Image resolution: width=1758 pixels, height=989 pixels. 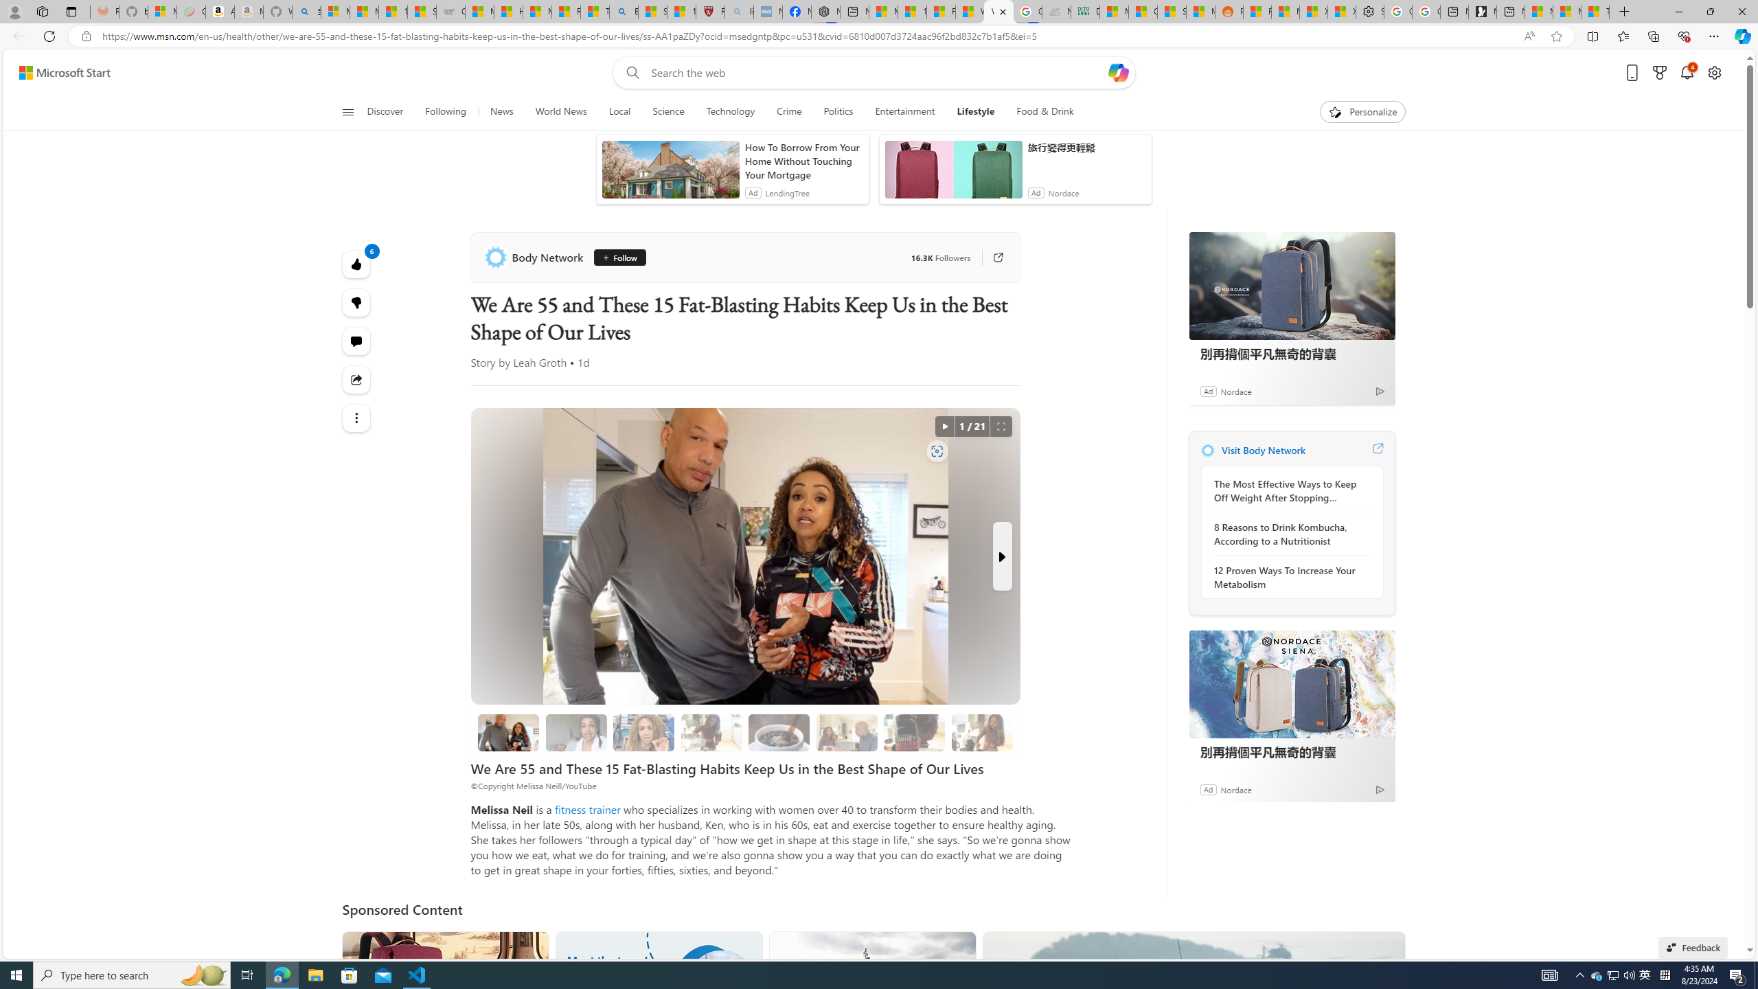 What do you see at coordinates (779, 732) in the screenshot?
I see `8 Be Mindful of Coffee` at bounding box center [779, 732].